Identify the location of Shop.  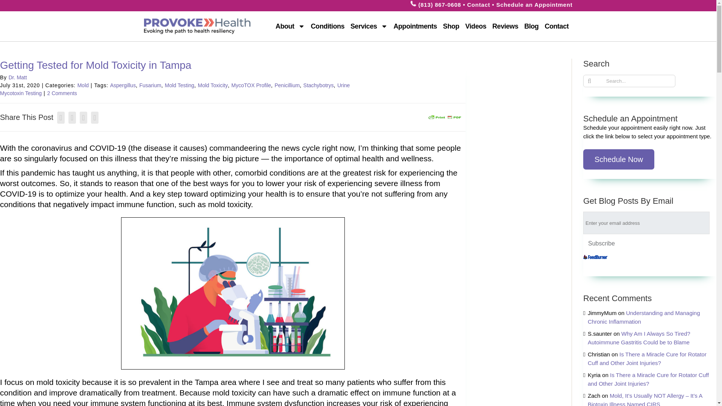
(450, 26).